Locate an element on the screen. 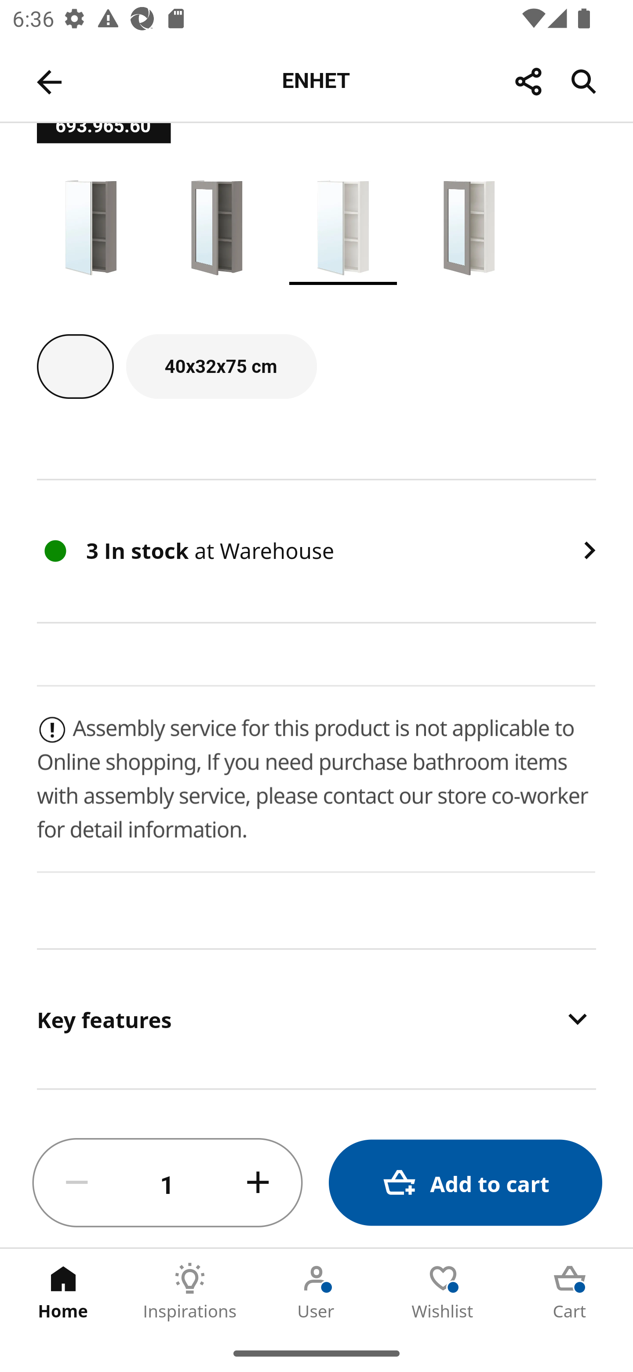  Add to cart is located at coordinates (465, 1183).